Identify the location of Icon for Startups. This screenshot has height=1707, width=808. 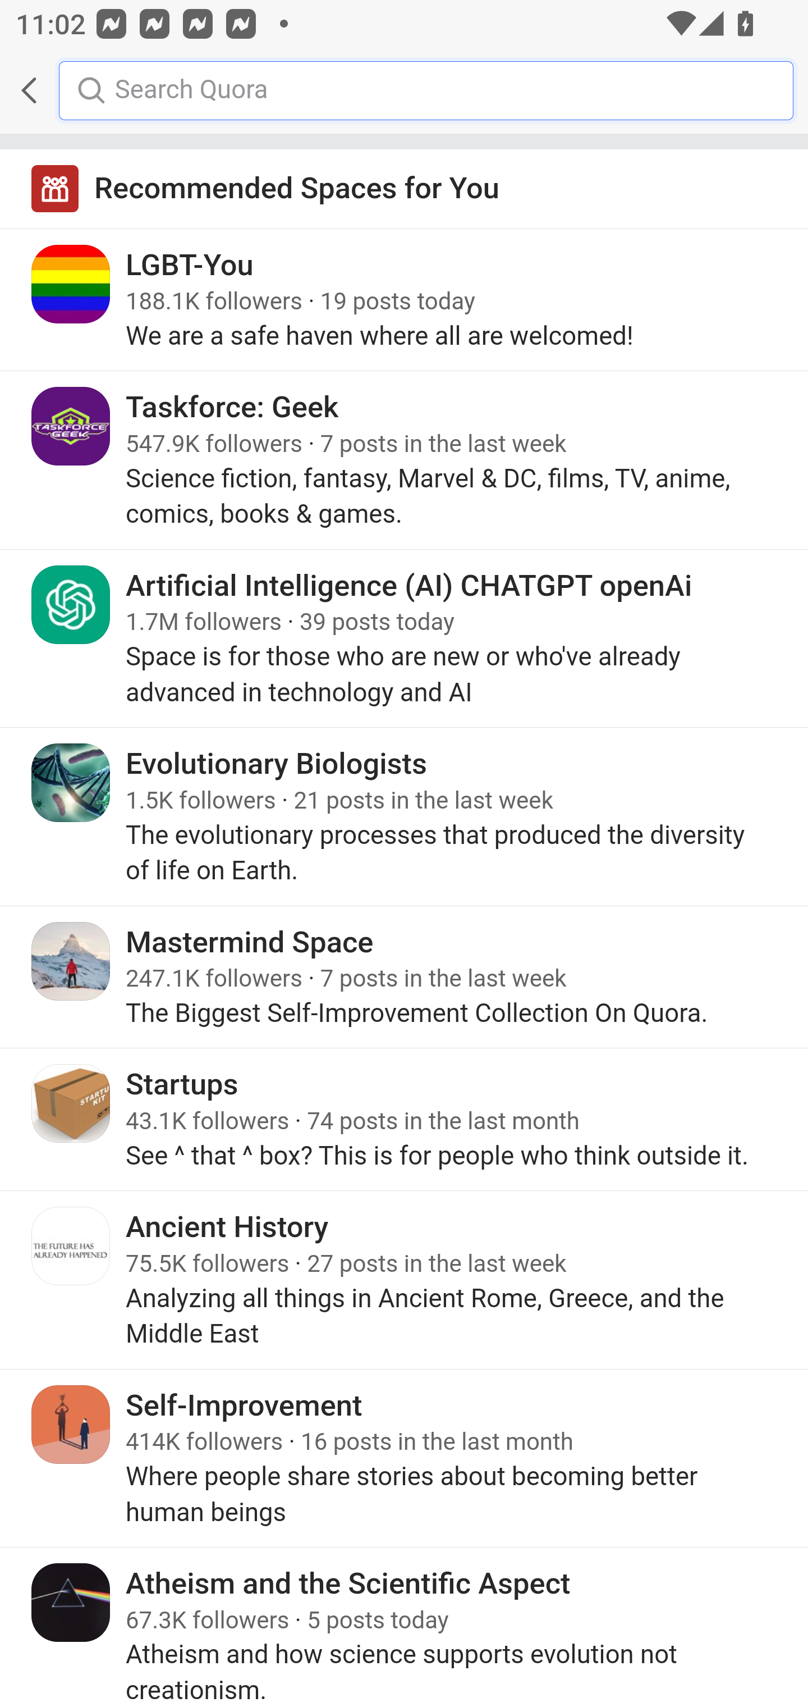
(71, 1103).